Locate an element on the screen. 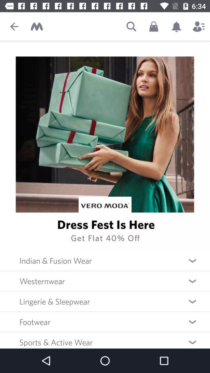 The height and width of the screenshot is (373, 210). return to home page is located at coordinates (37, 26).